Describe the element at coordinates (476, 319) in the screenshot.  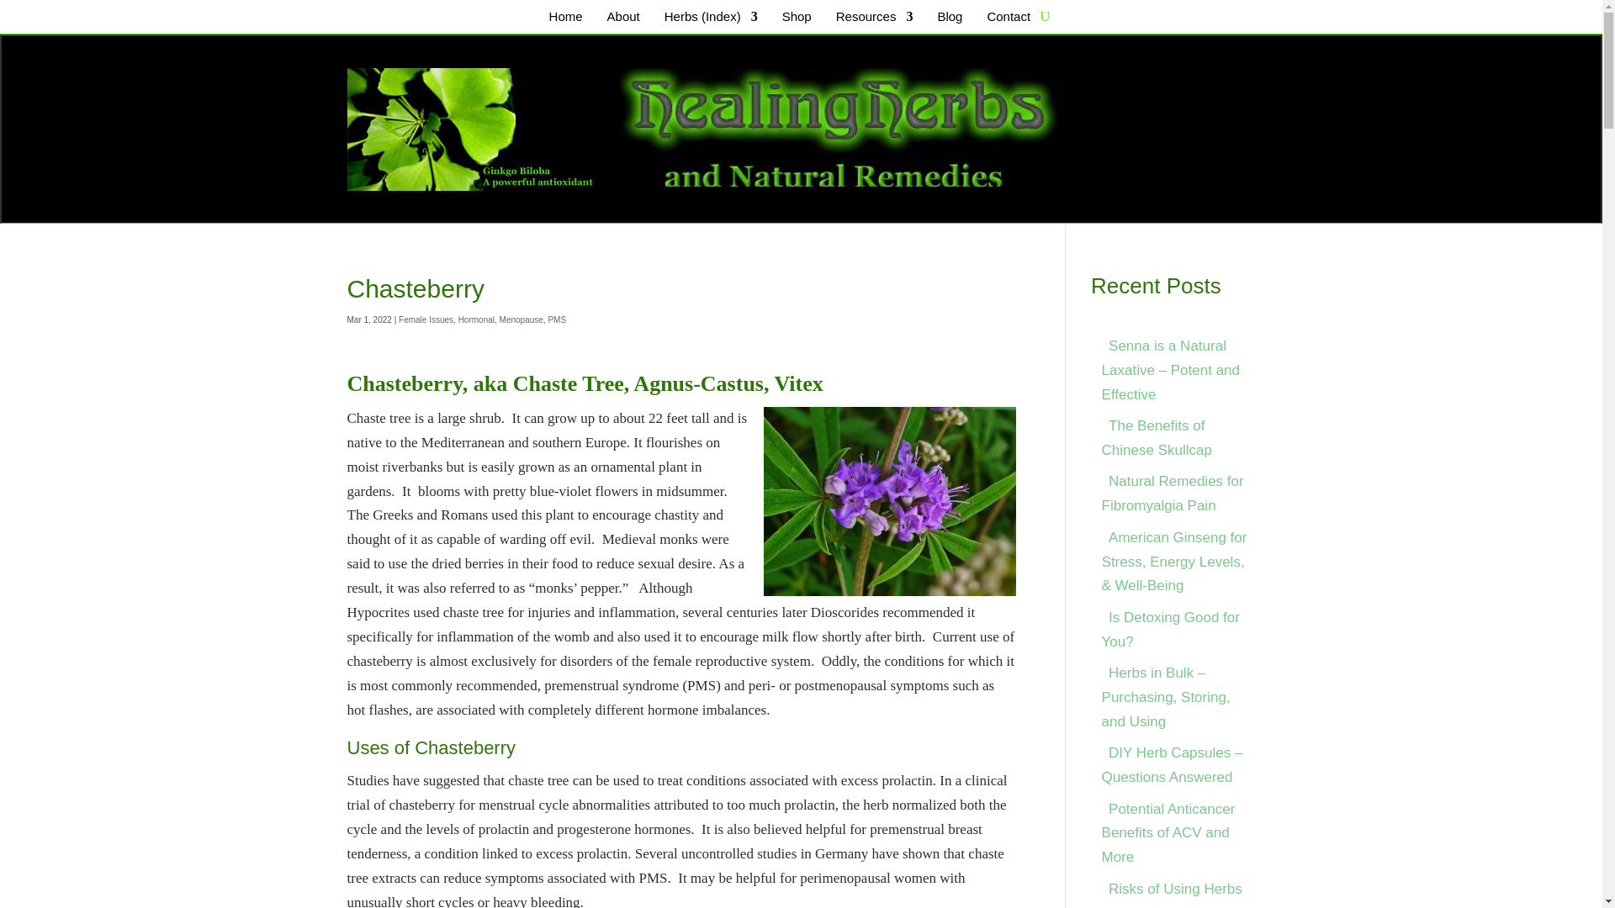
I see `Hormonal` at that location.